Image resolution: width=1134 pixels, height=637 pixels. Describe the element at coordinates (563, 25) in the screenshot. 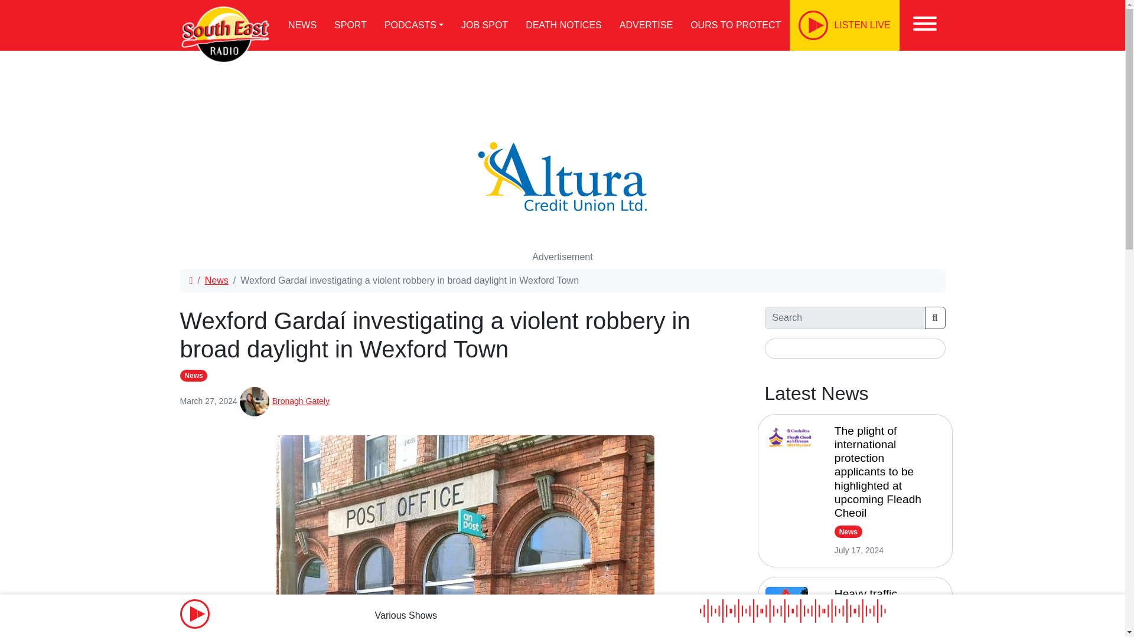

I see `DEATH NOTICES` at that location.